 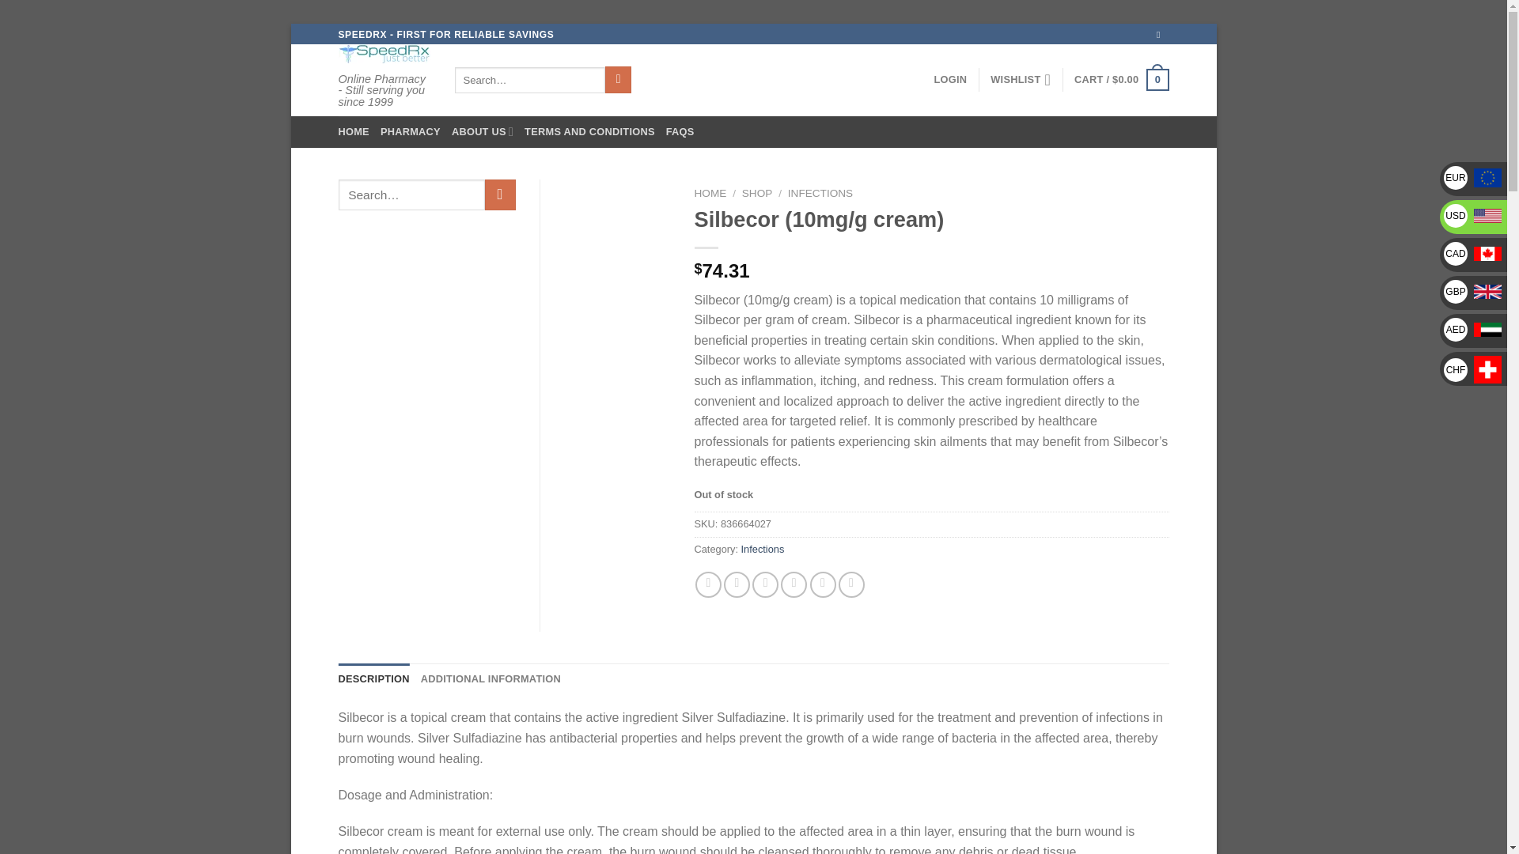 What do you see at coordinates (710, 193) in the screenshot?
I see `HOME` at bounding box center [710, 193].